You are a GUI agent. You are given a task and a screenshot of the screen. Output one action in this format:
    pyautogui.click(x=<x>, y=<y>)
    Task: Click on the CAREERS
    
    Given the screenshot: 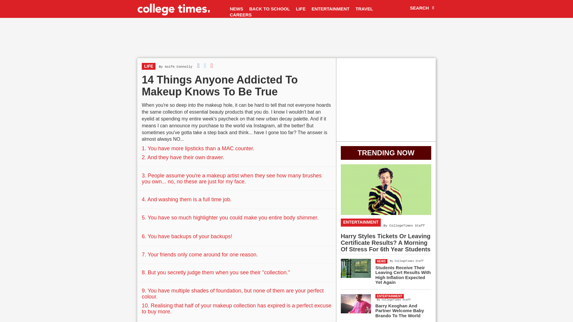 What is the action you would take?
    pyautogui.click(x=241, y=15)
    